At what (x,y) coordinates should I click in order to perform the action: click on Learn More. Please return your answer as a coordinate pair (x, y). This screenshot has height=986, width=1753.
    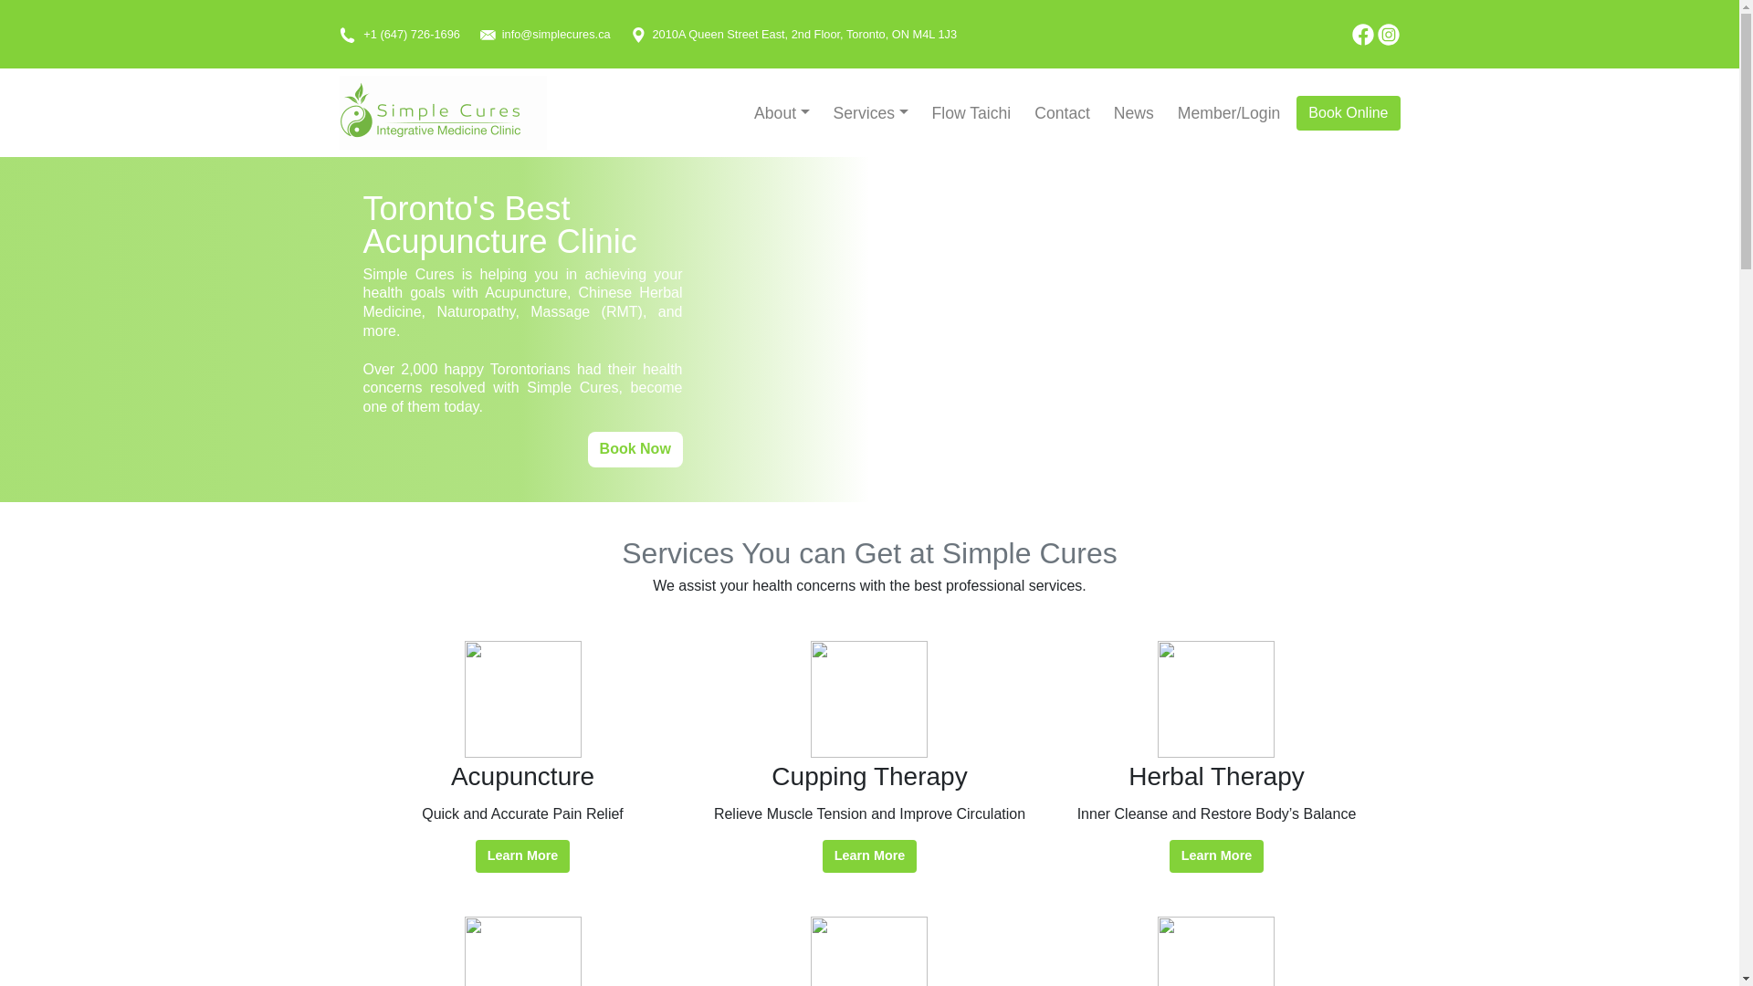
    Looking at the image, I should click on (869, 856).